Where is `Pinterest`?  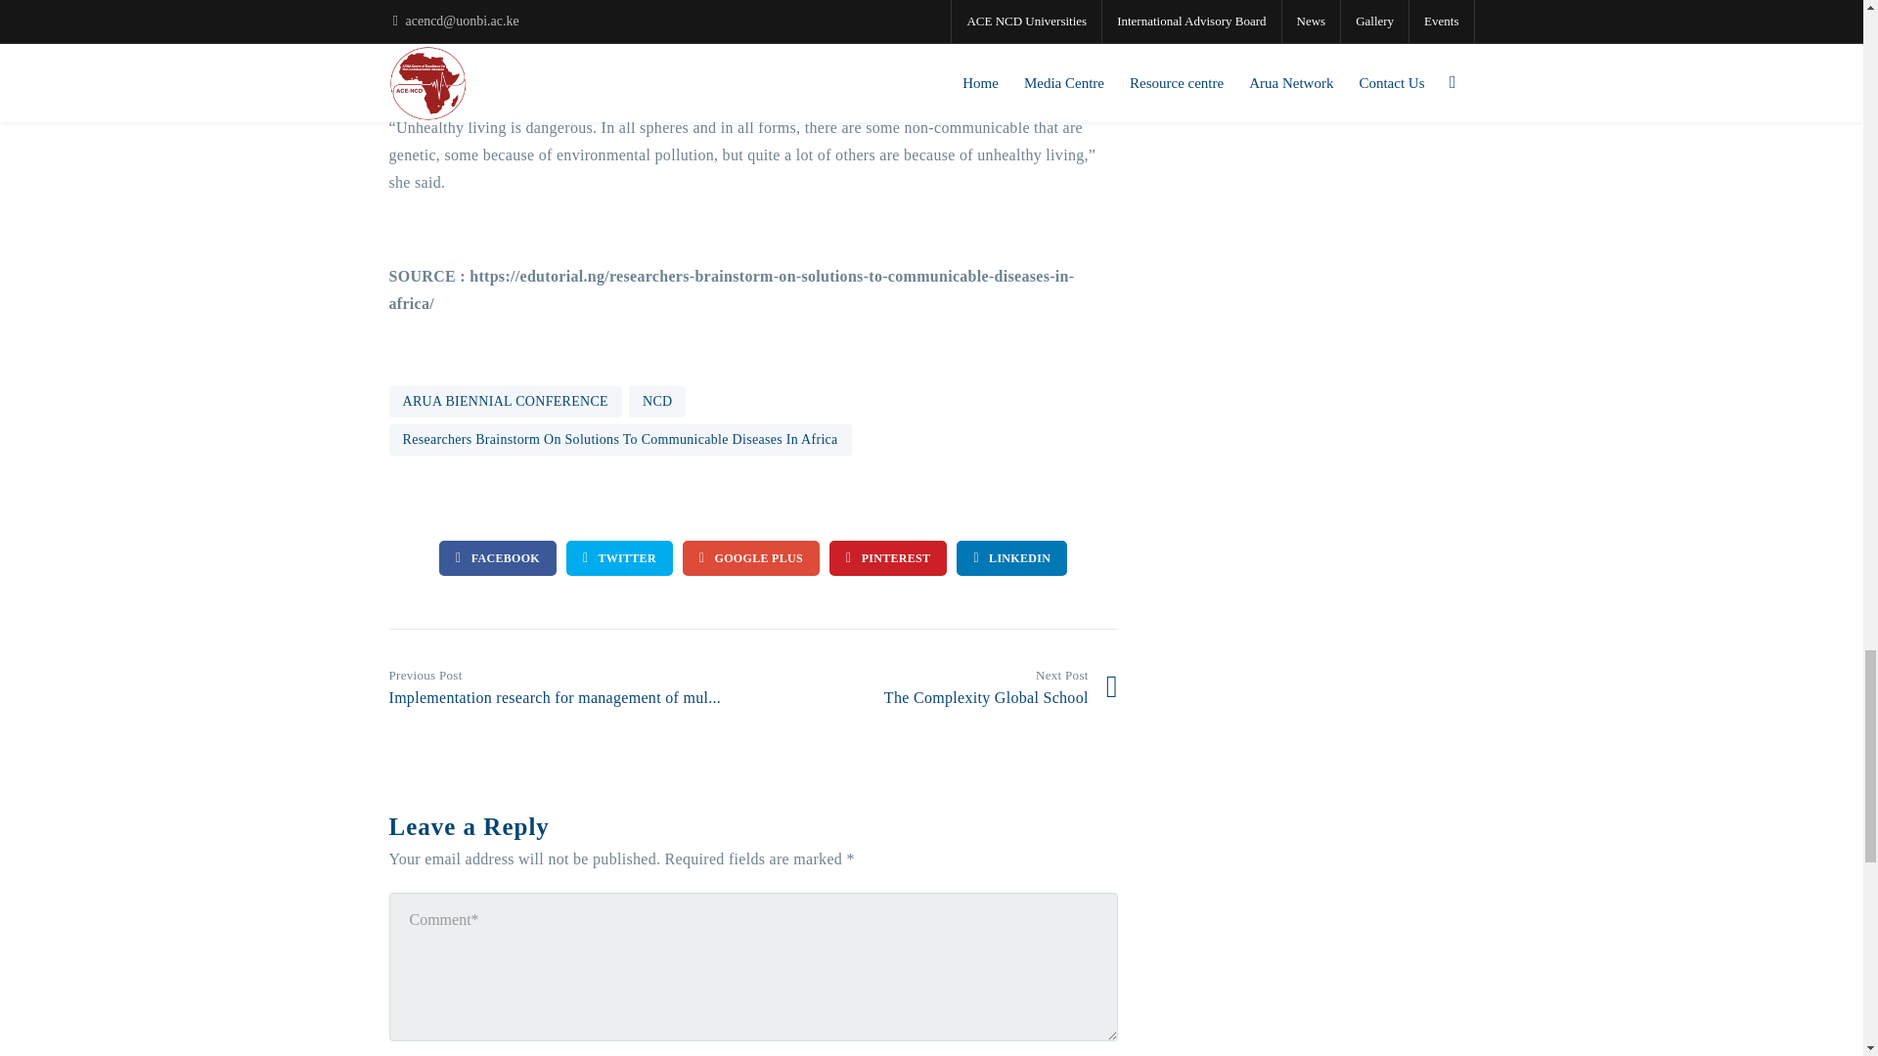
Pinterest is located at coordinates (888, 557).